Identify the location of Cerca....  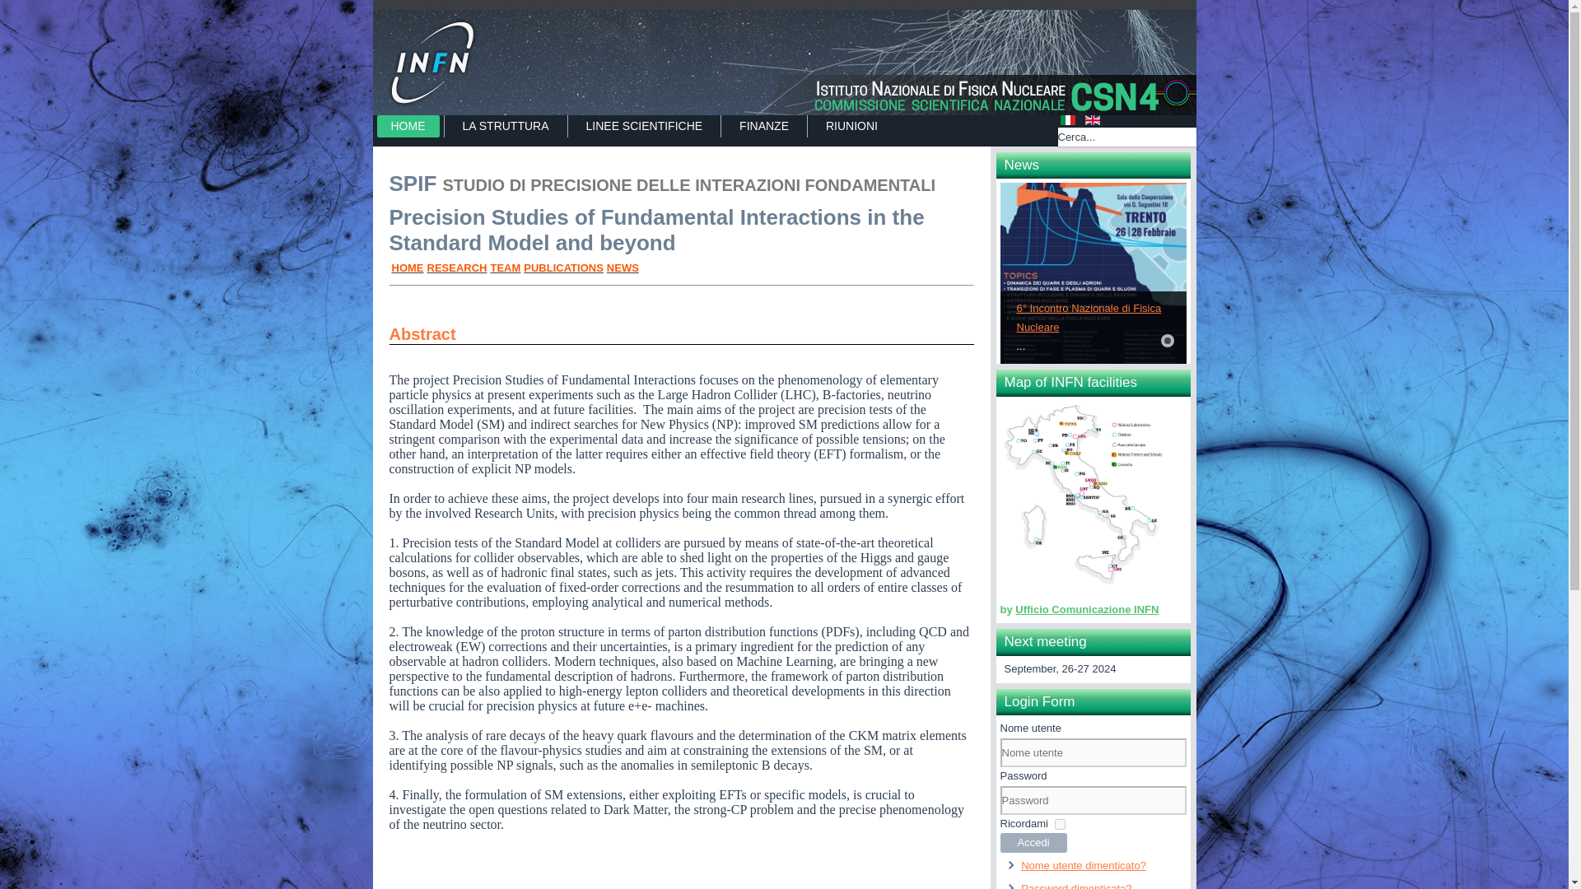
(1126, 137).